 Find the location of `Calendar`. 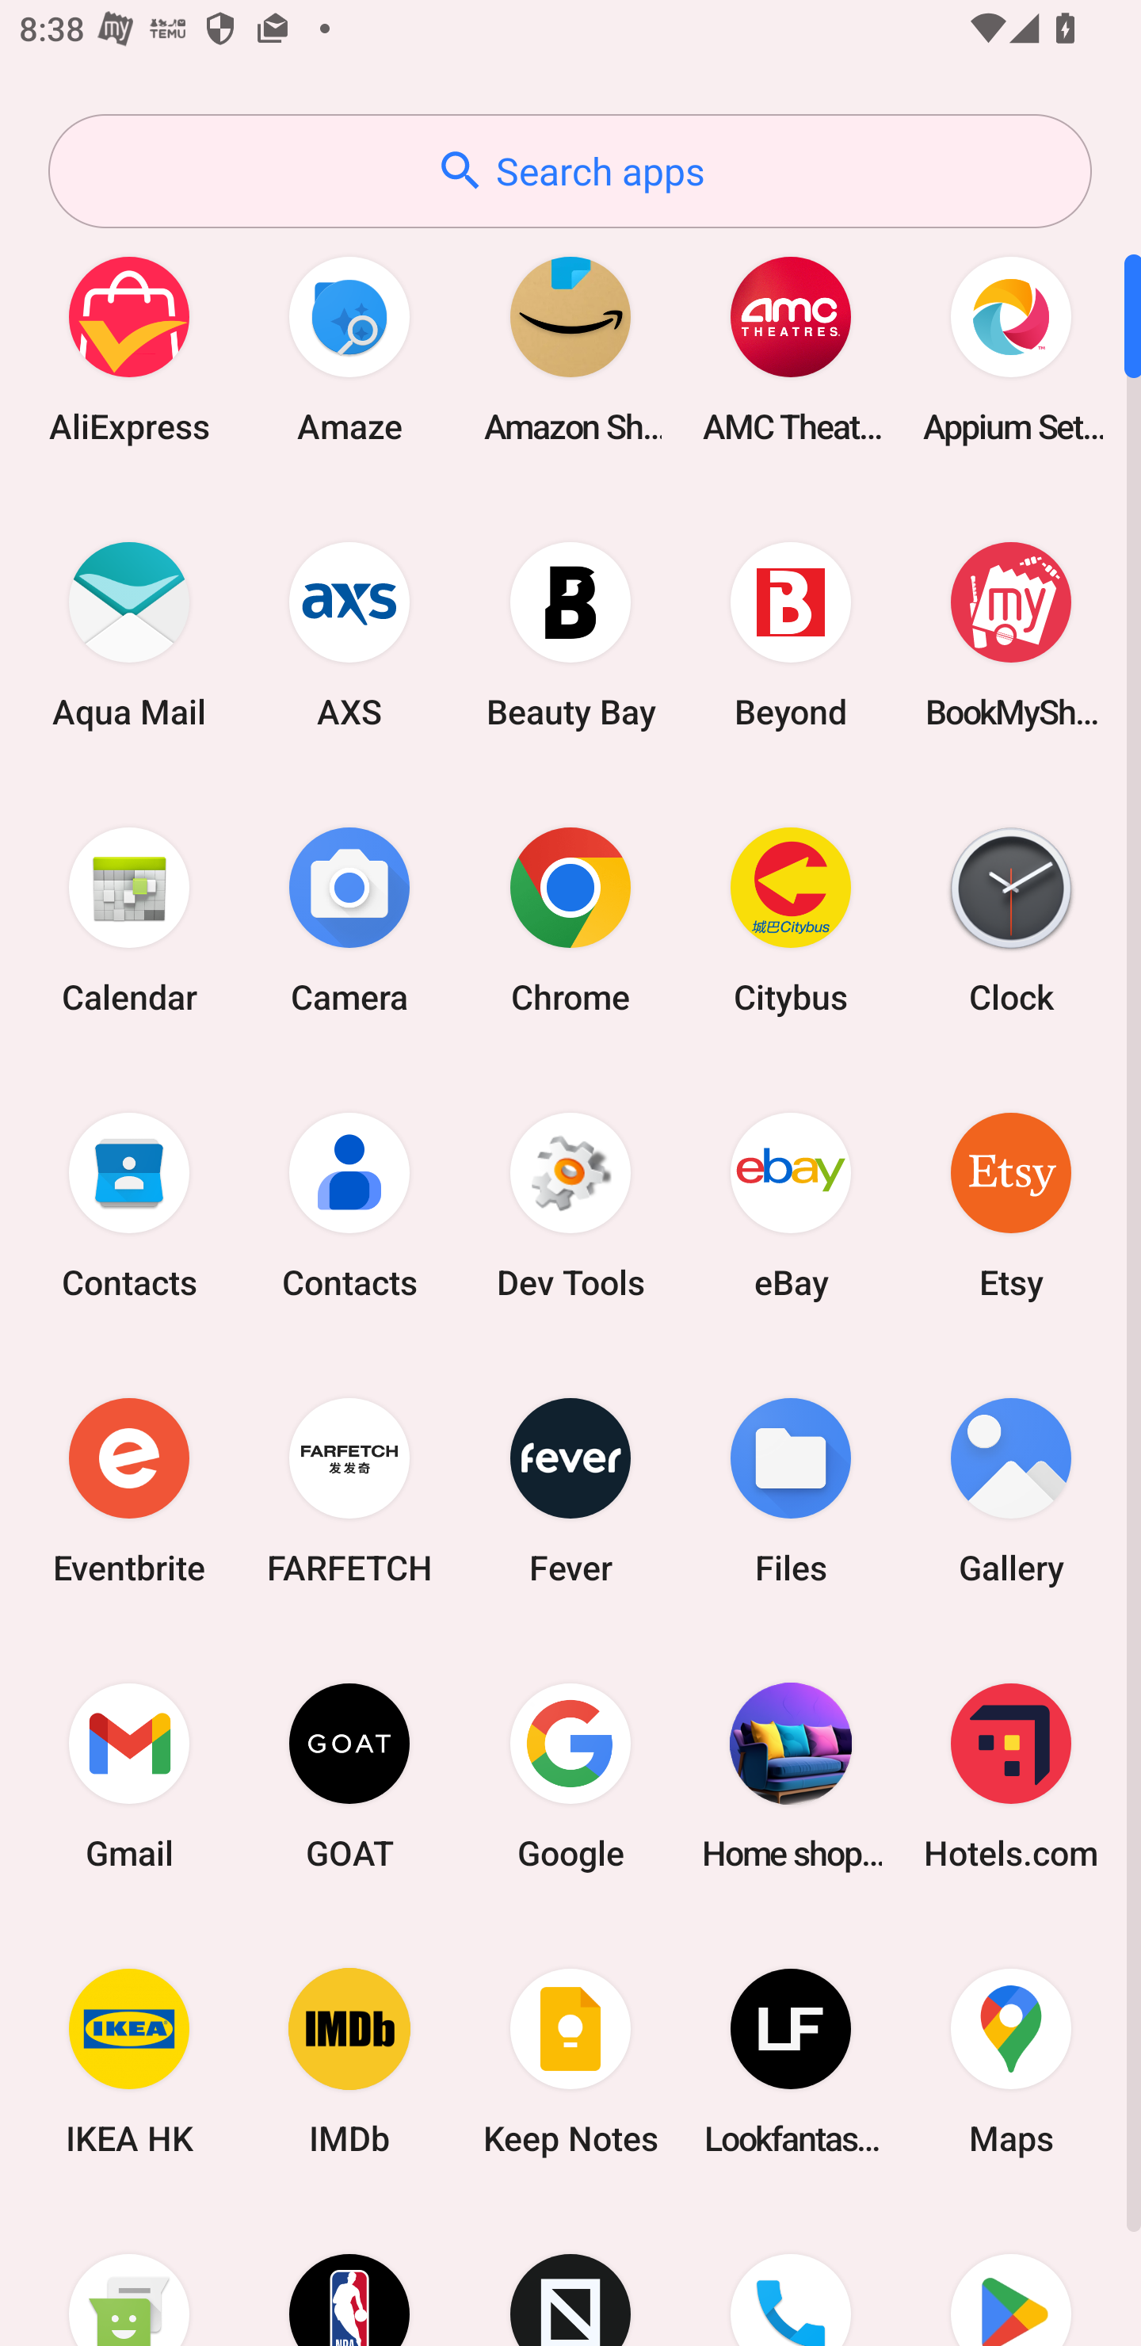

Calendar is located at coordinates (129, 919).